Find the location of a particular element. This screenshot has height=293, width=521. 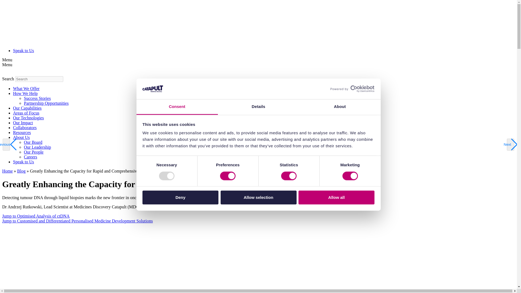

Details is located at coordinates (258, 107).